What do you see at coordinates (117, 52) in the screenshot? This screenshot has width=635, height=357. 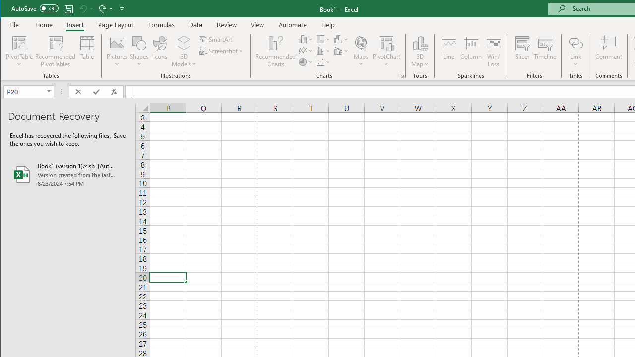 I see `Pictures` at bounding box center [117, 52].